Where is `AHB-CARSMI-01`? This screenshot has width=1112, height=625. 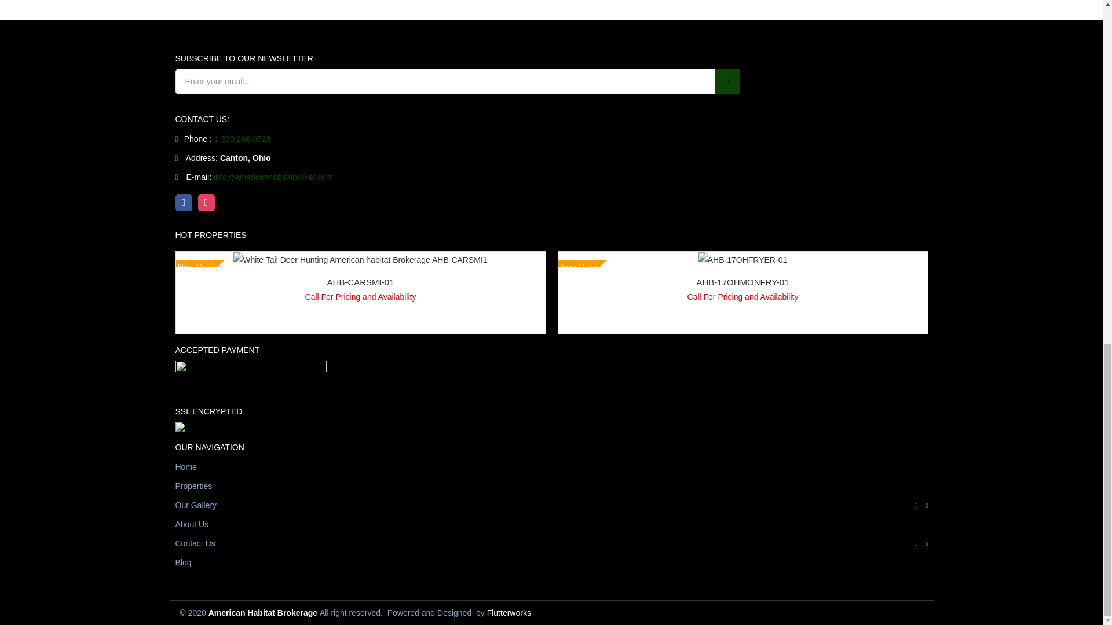 AHB-CARSMI-01 is located at coordinates (360, 259).